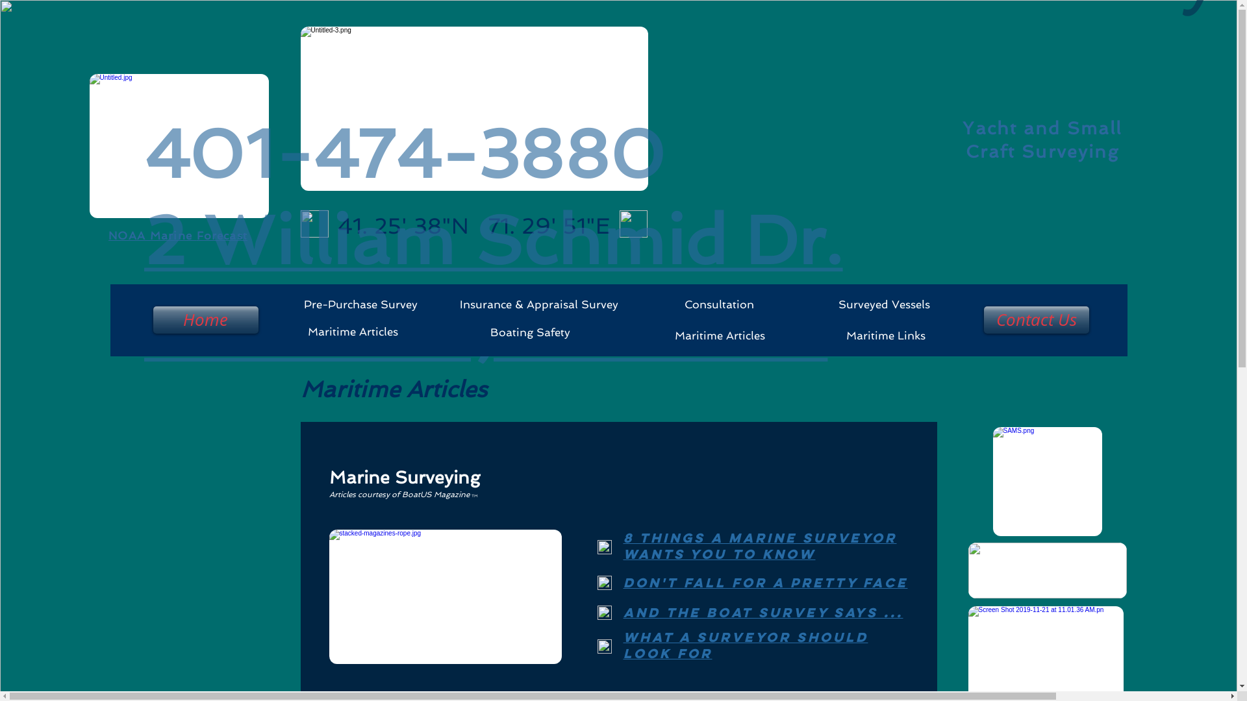 This screenshot has height=701, width=1247. What do you see at coordinates (535, 305) in the screenshot?
I see `Insurance & Appraisal Survey` at bounding box center [535, 305].